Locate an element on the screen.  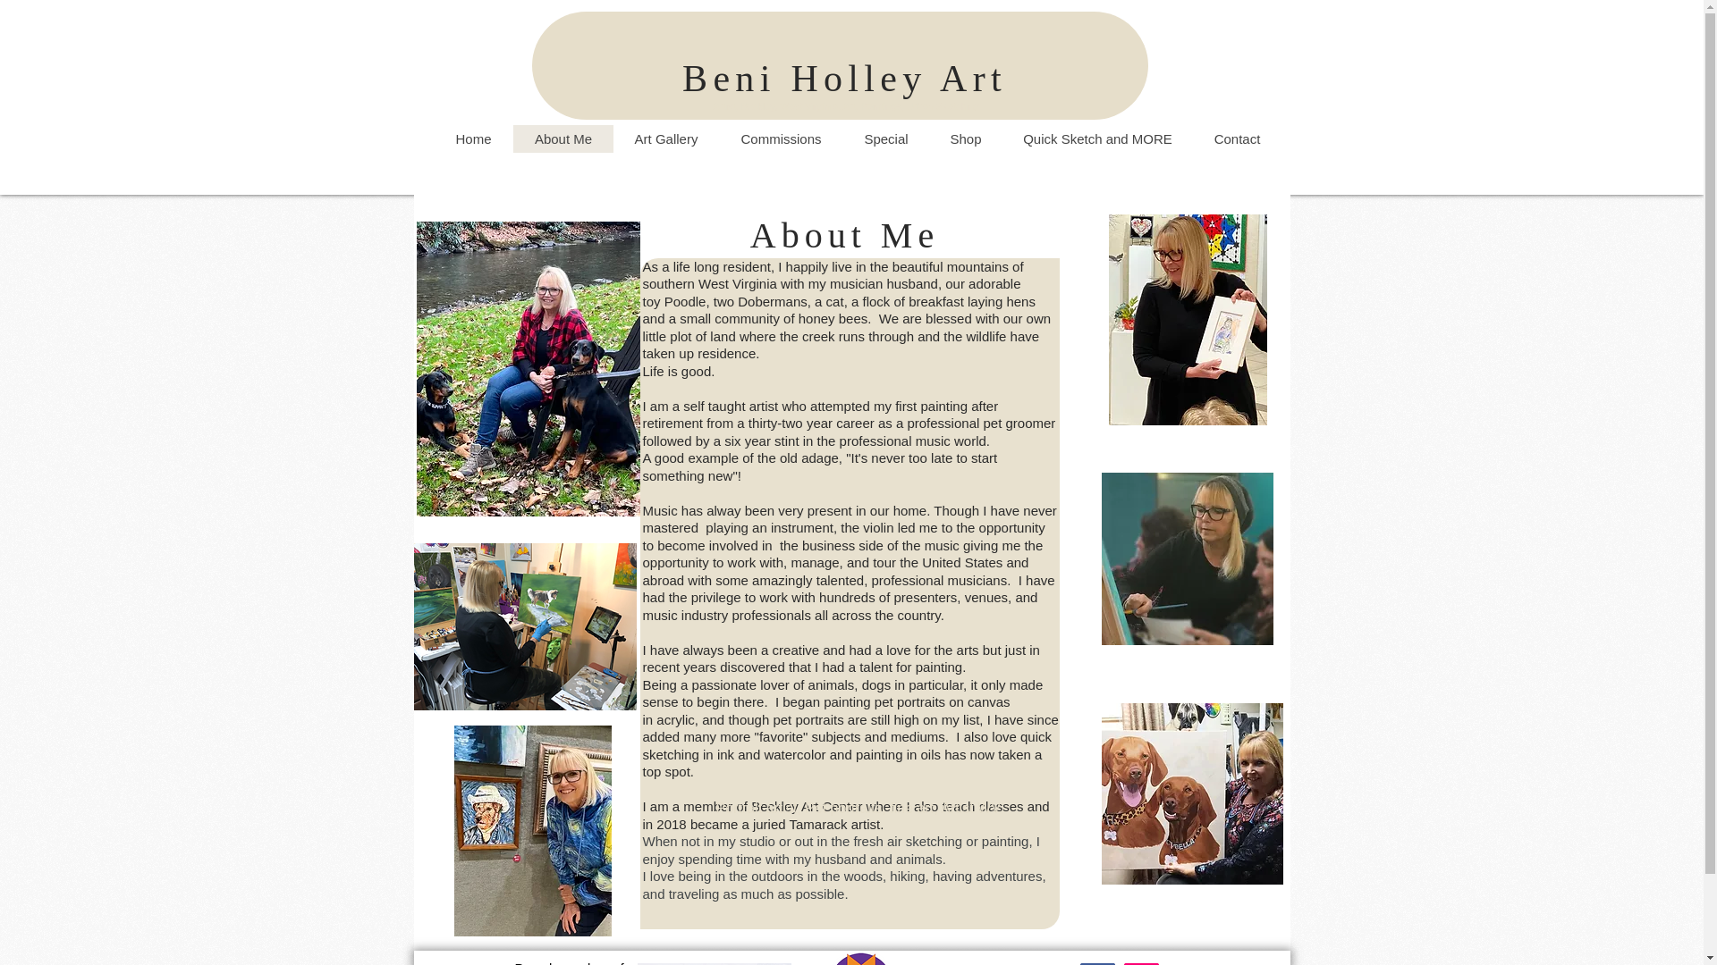
Commissions is located at coordinates (781, 138).